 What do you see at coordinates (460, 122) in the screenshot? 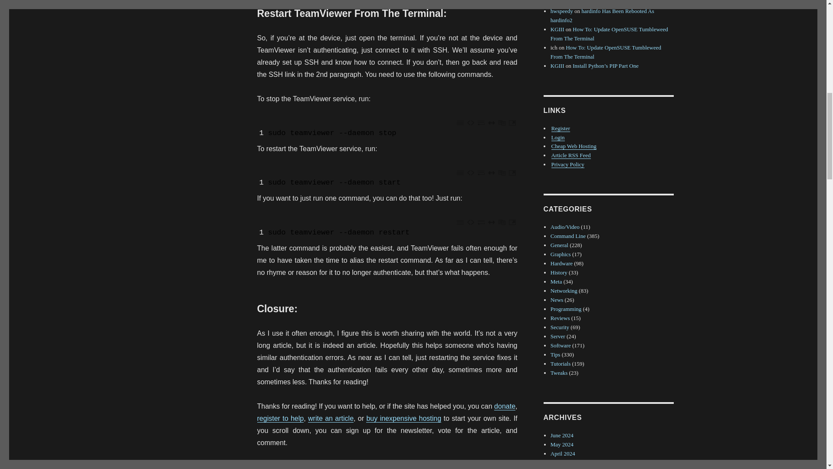
I see `Toggle Line Numbers` at bounding box center [460, 122].